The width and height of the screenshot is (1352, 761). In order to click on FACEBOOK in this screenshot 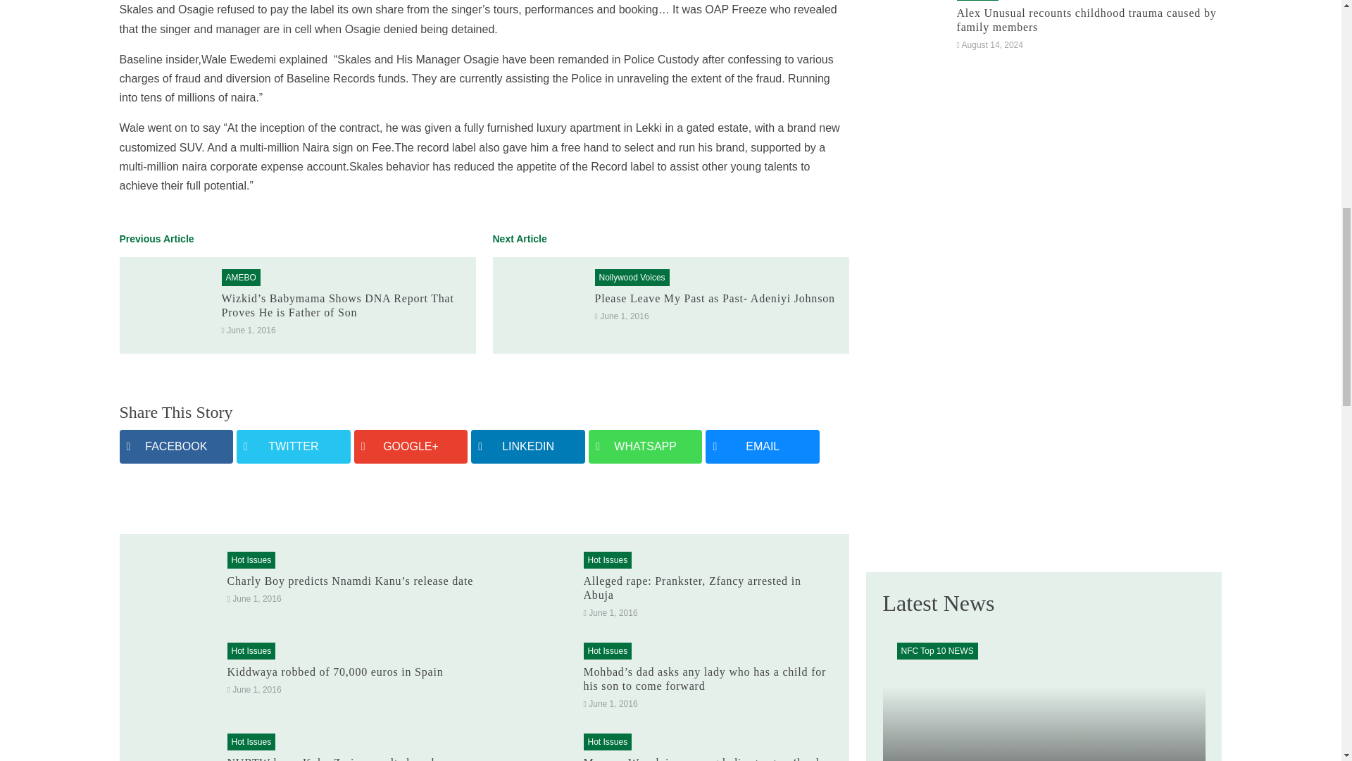, I will do `click(177, 446)`.